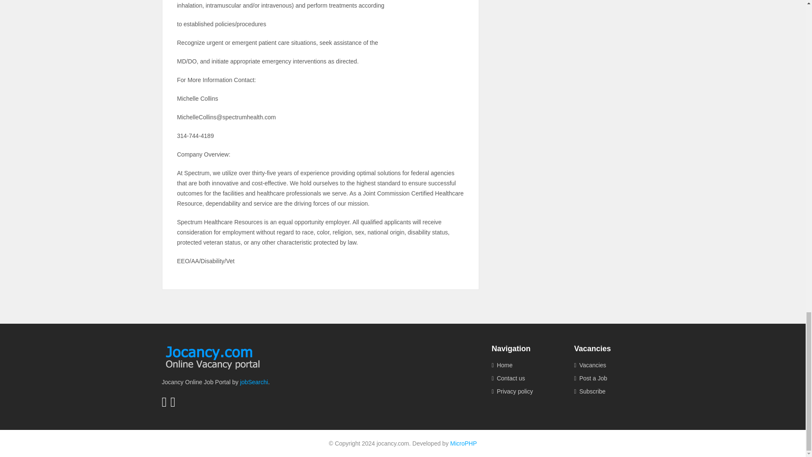 The height and width of the screenshot is (457, 812). Describe the element at coordinates (526, 391) in the screenshot. I see `Privacy policy` at that location.